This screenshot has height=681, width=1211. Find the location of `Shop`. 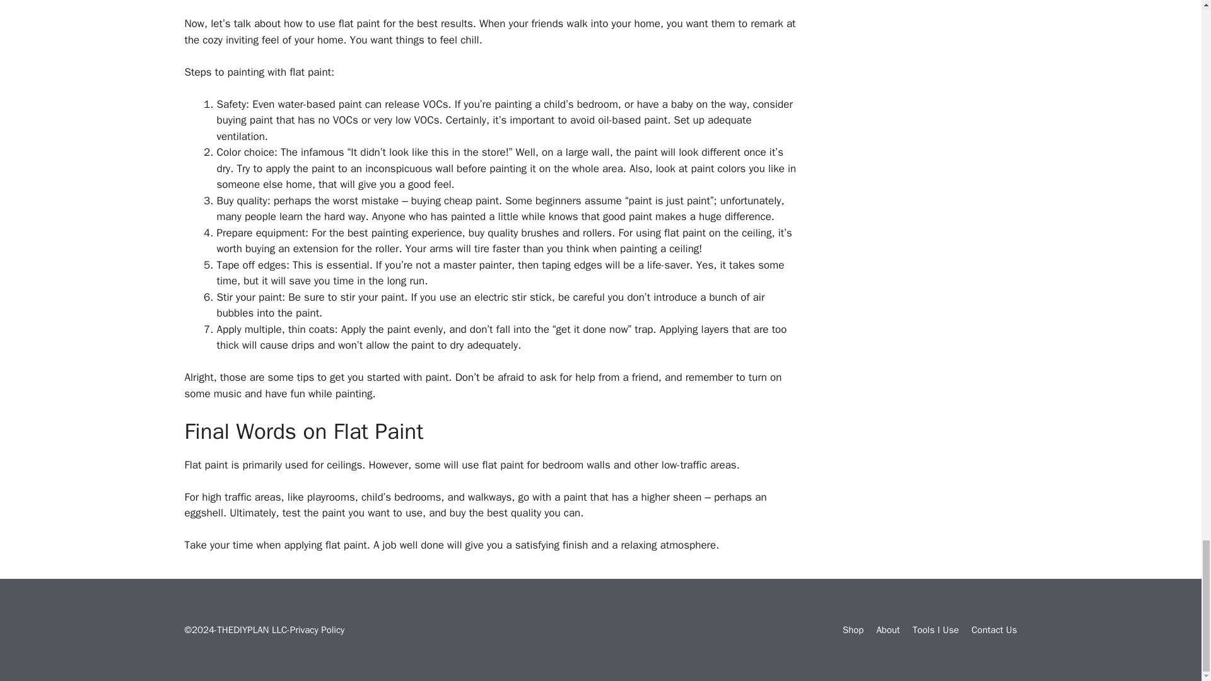

Shop is located at coordinates (853, 629).